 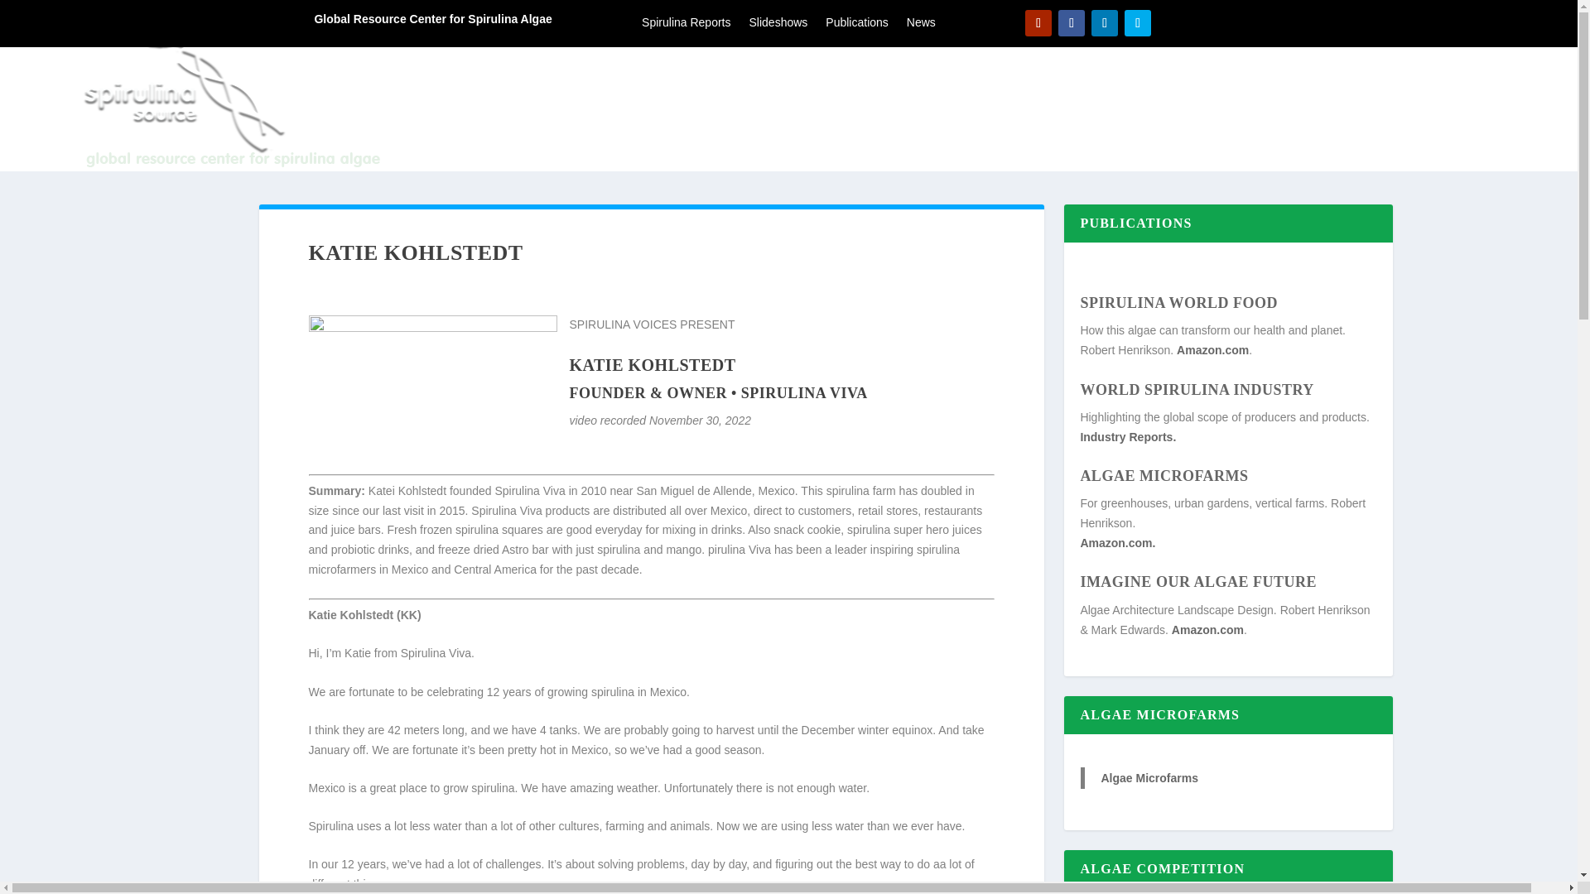 I want to click on Amazon.com, so click(x=1212, y=349).